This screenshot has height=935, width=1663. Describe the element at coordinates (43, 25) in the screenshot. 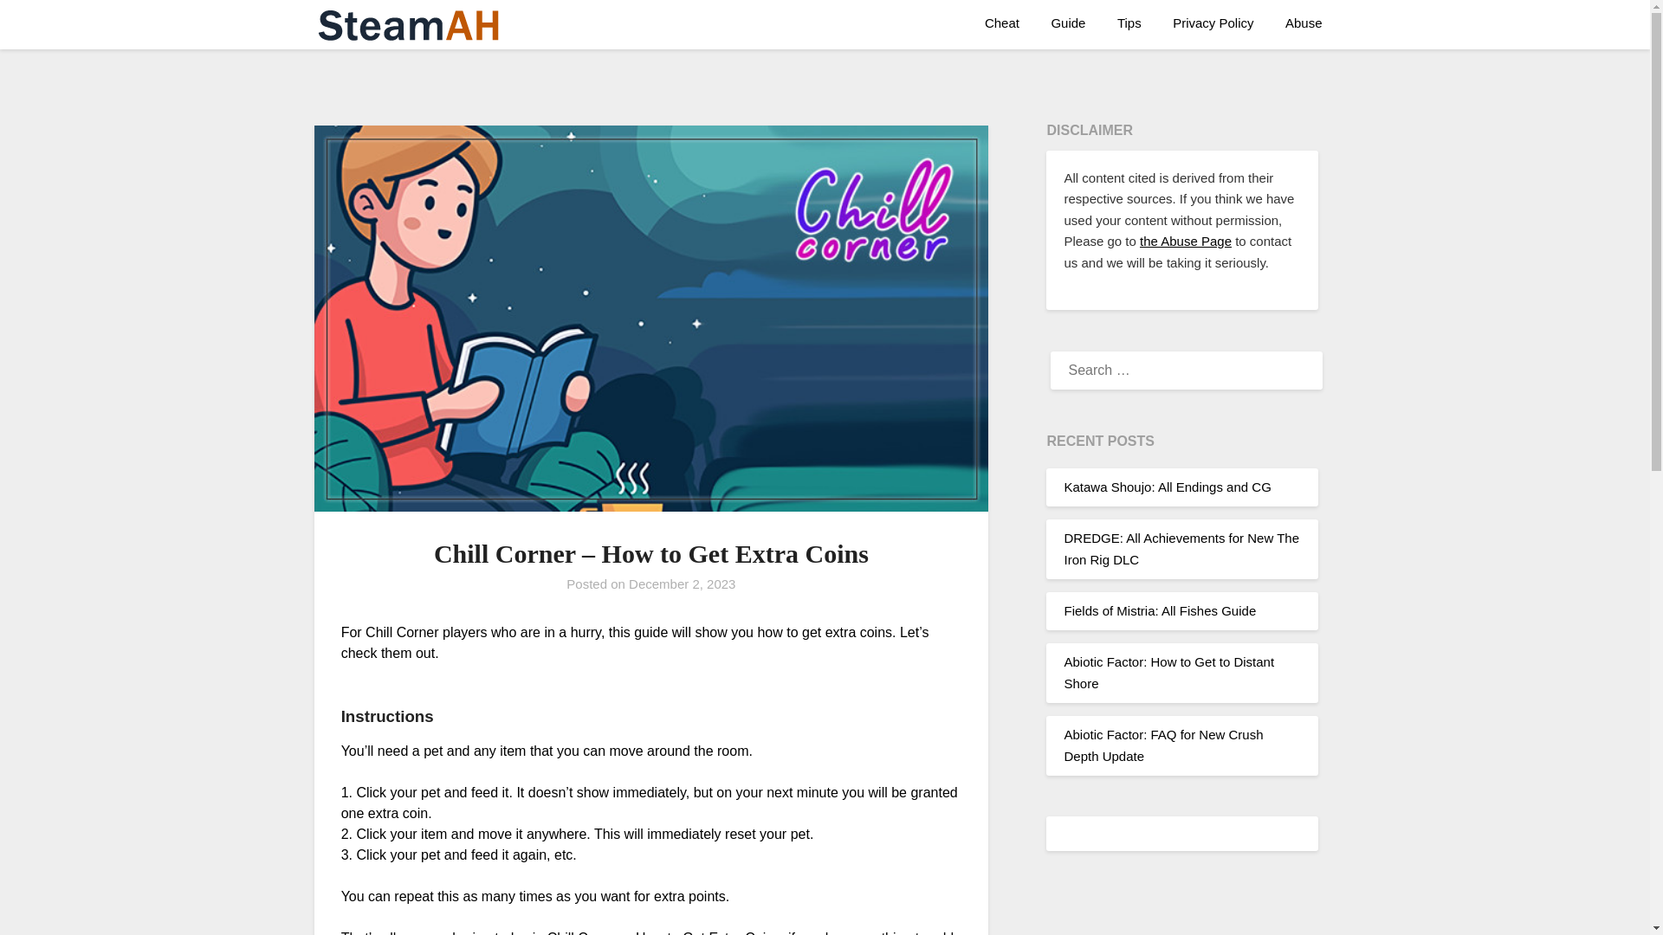

I see `Search` at that location.